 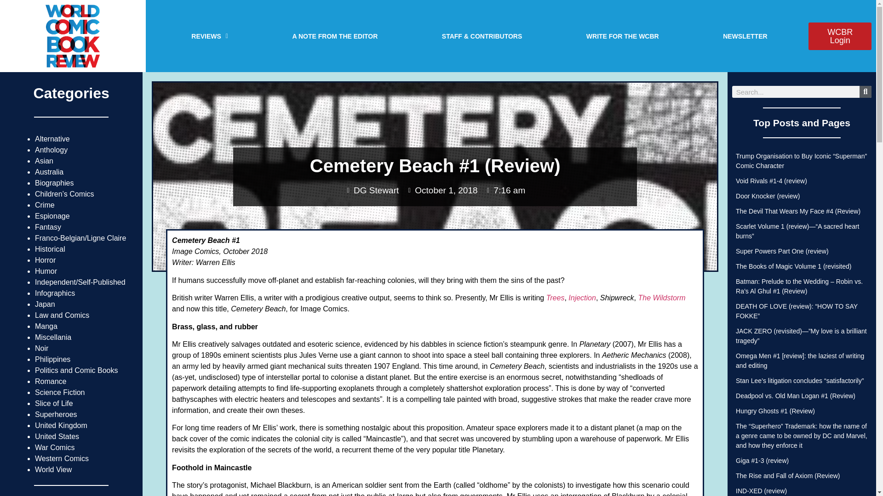 I want to click on A NOTE FROM THE EDITOR, so click(x=335, y=36).